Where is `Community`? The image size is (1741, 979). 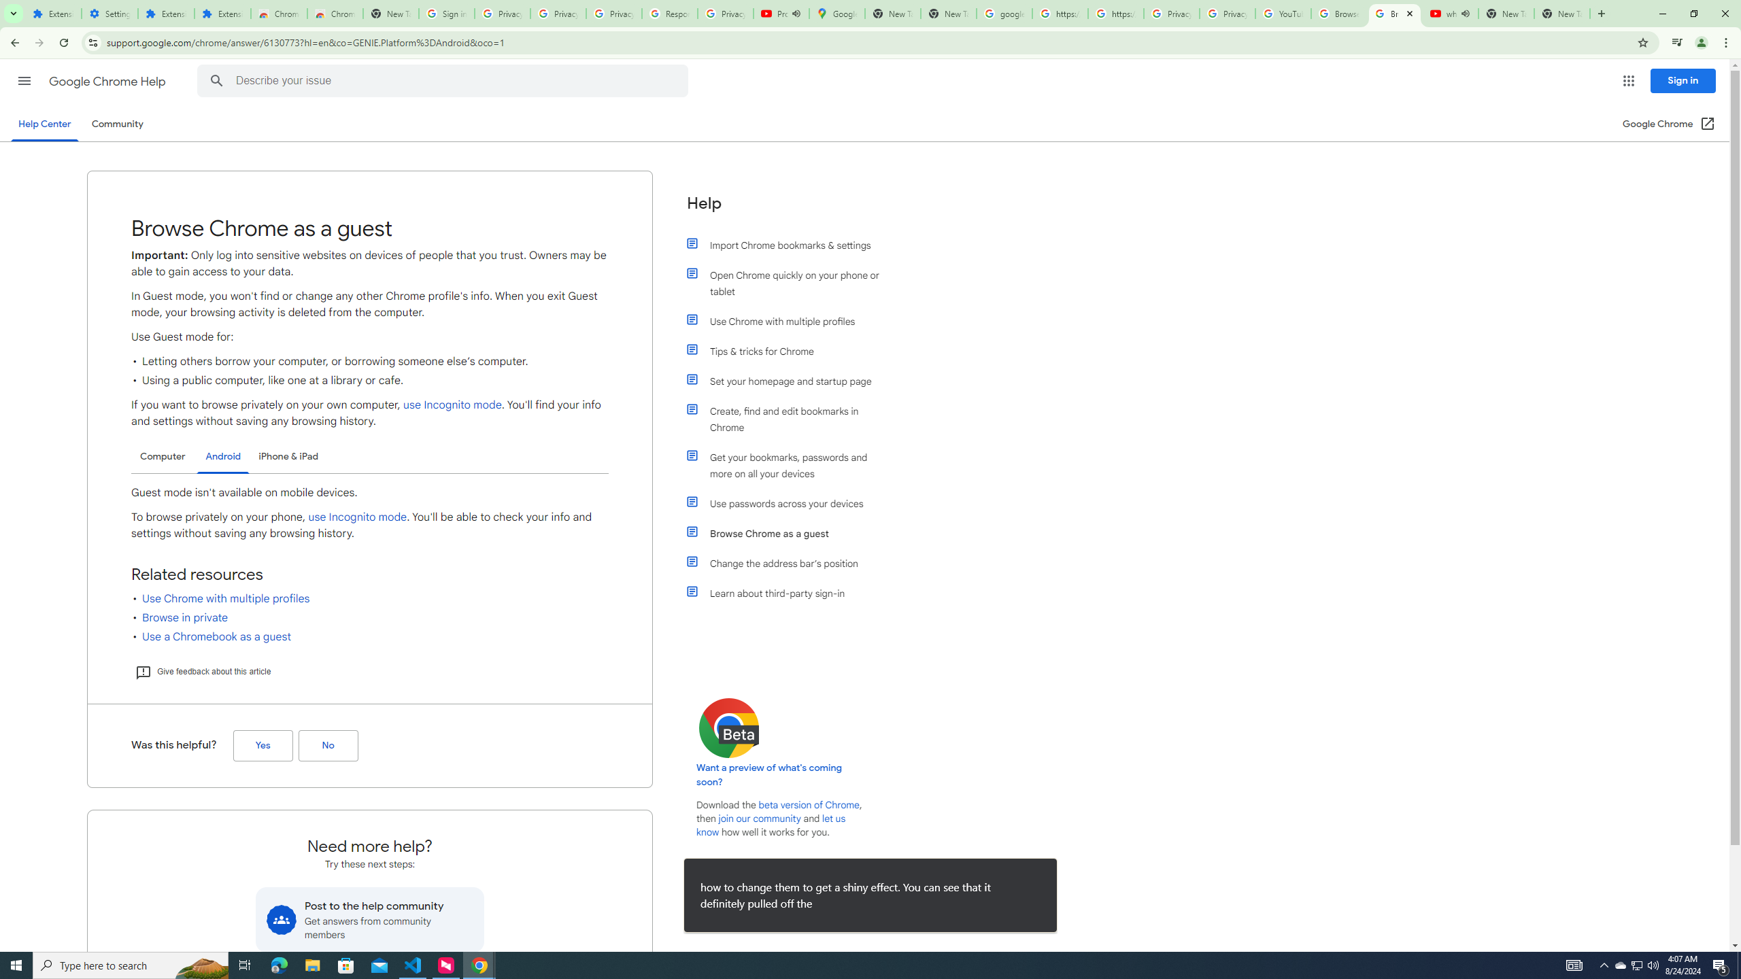
Community is located at coordinates (117, 124).